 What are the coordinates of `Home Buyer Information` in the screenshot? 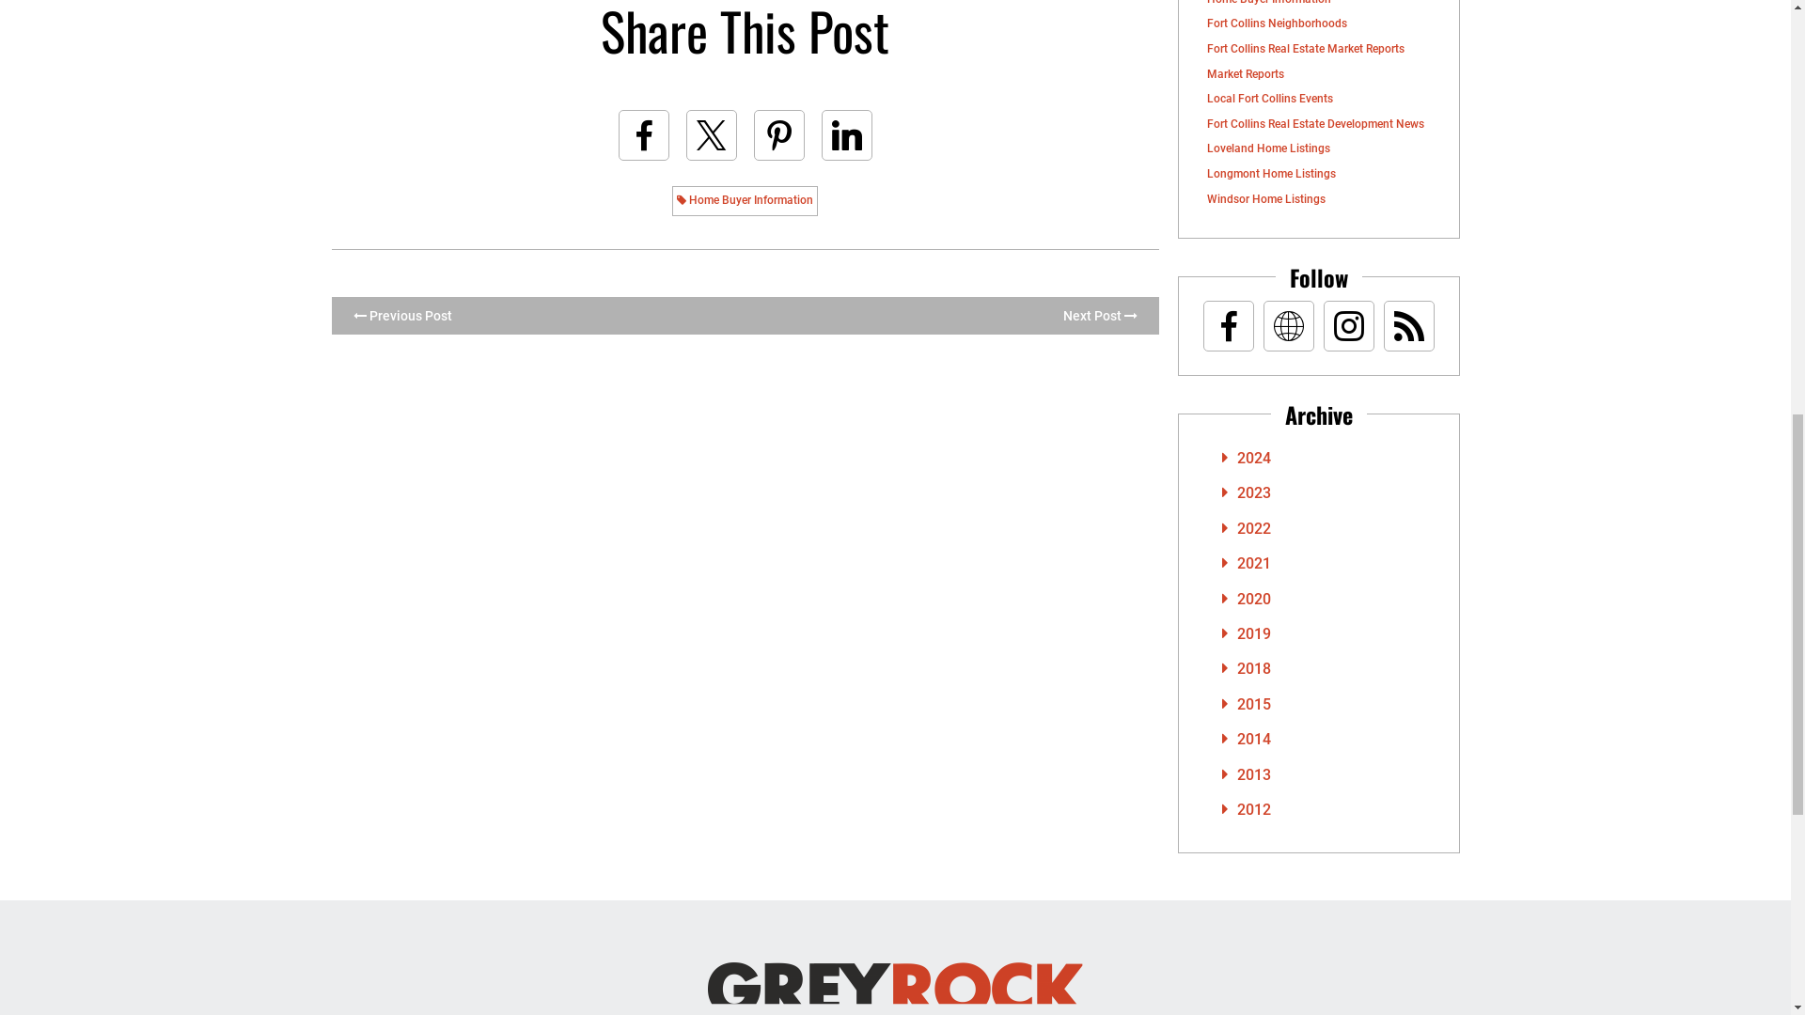 It's located at (745, 201).